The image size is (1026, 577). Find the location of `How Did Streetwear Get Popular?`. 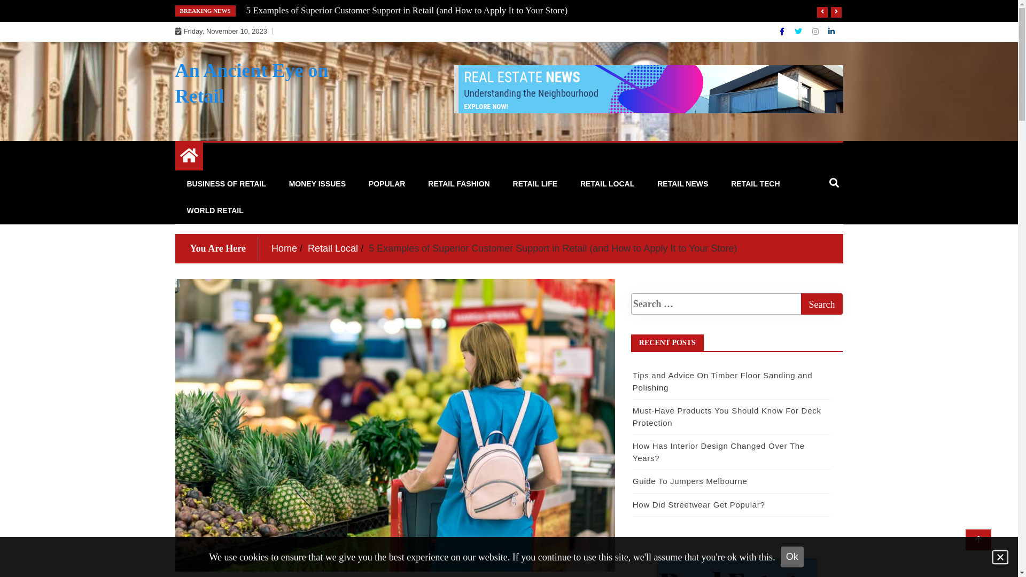

How Did Streetwear Get Popular? is located at coordinates (699, 504).